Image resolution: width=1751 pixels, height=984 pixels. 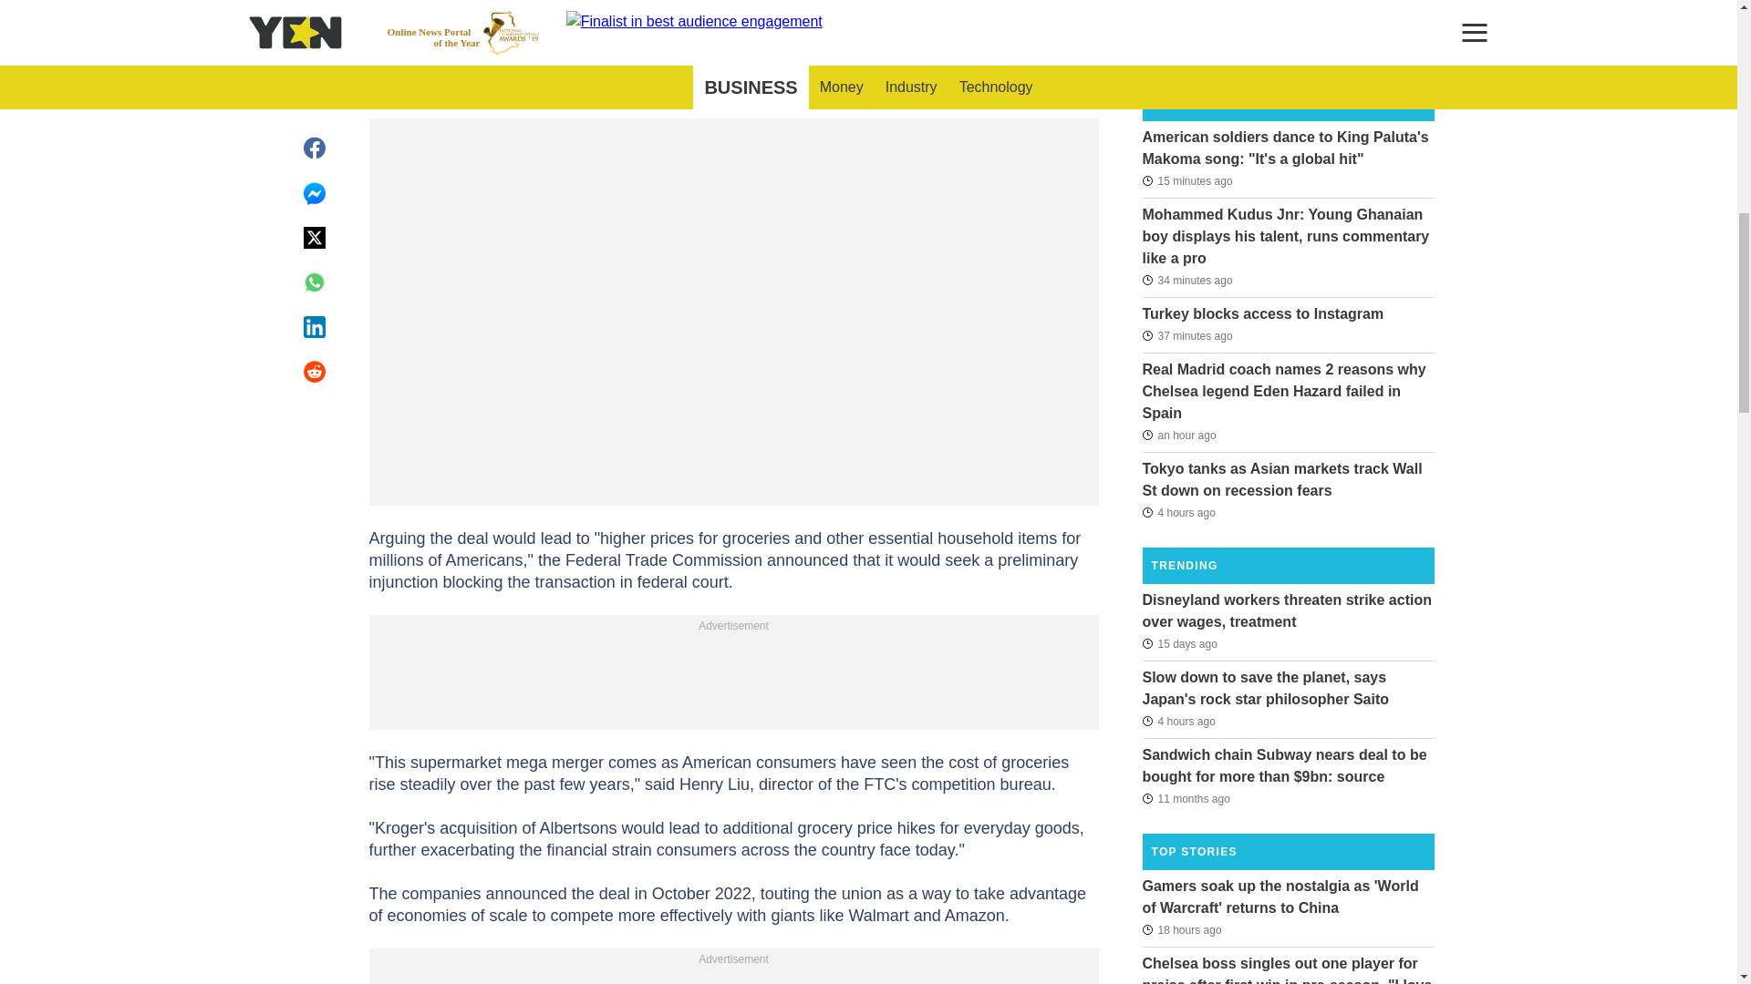 What do you see at coordinates (1178, 721) in the screenshot?
I see `2024-08-02T02:33:04Z` at bounding box center [1178, 721].